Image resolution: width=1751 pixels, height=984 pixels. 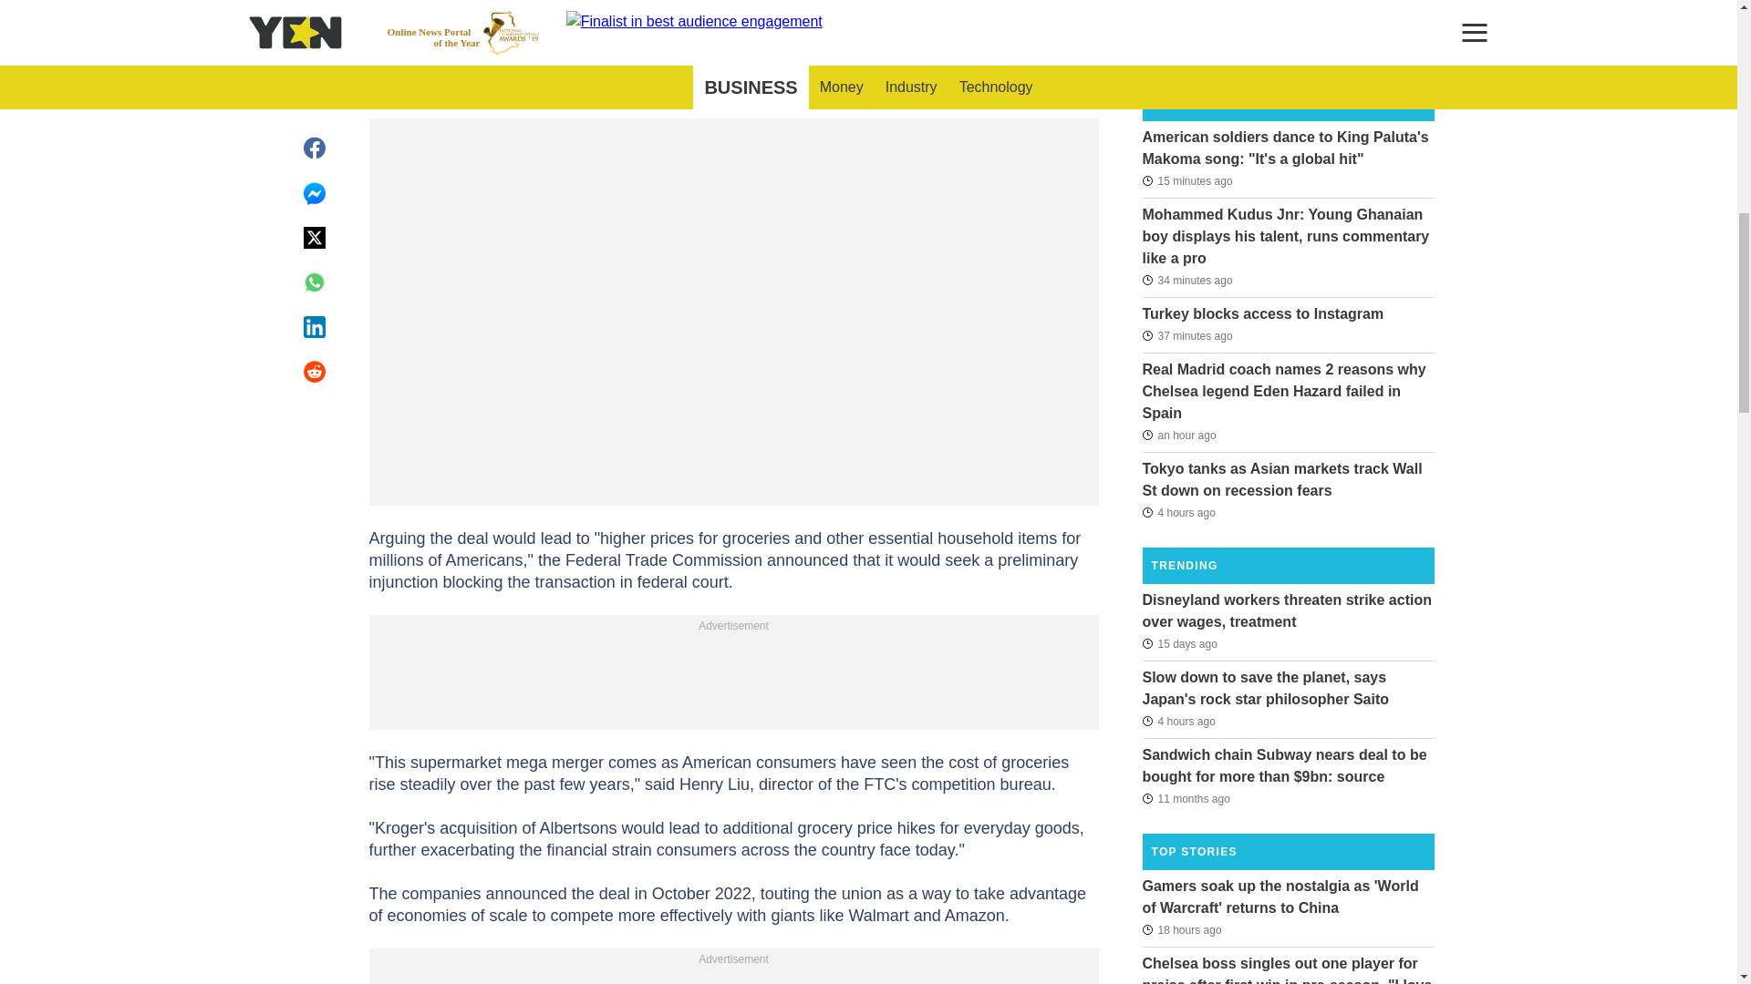 What do you see at coordinates (1178, 721) in the screenshot?
I see `2024-08-02T02:33:04Z` at bounding box center [1178, 721].